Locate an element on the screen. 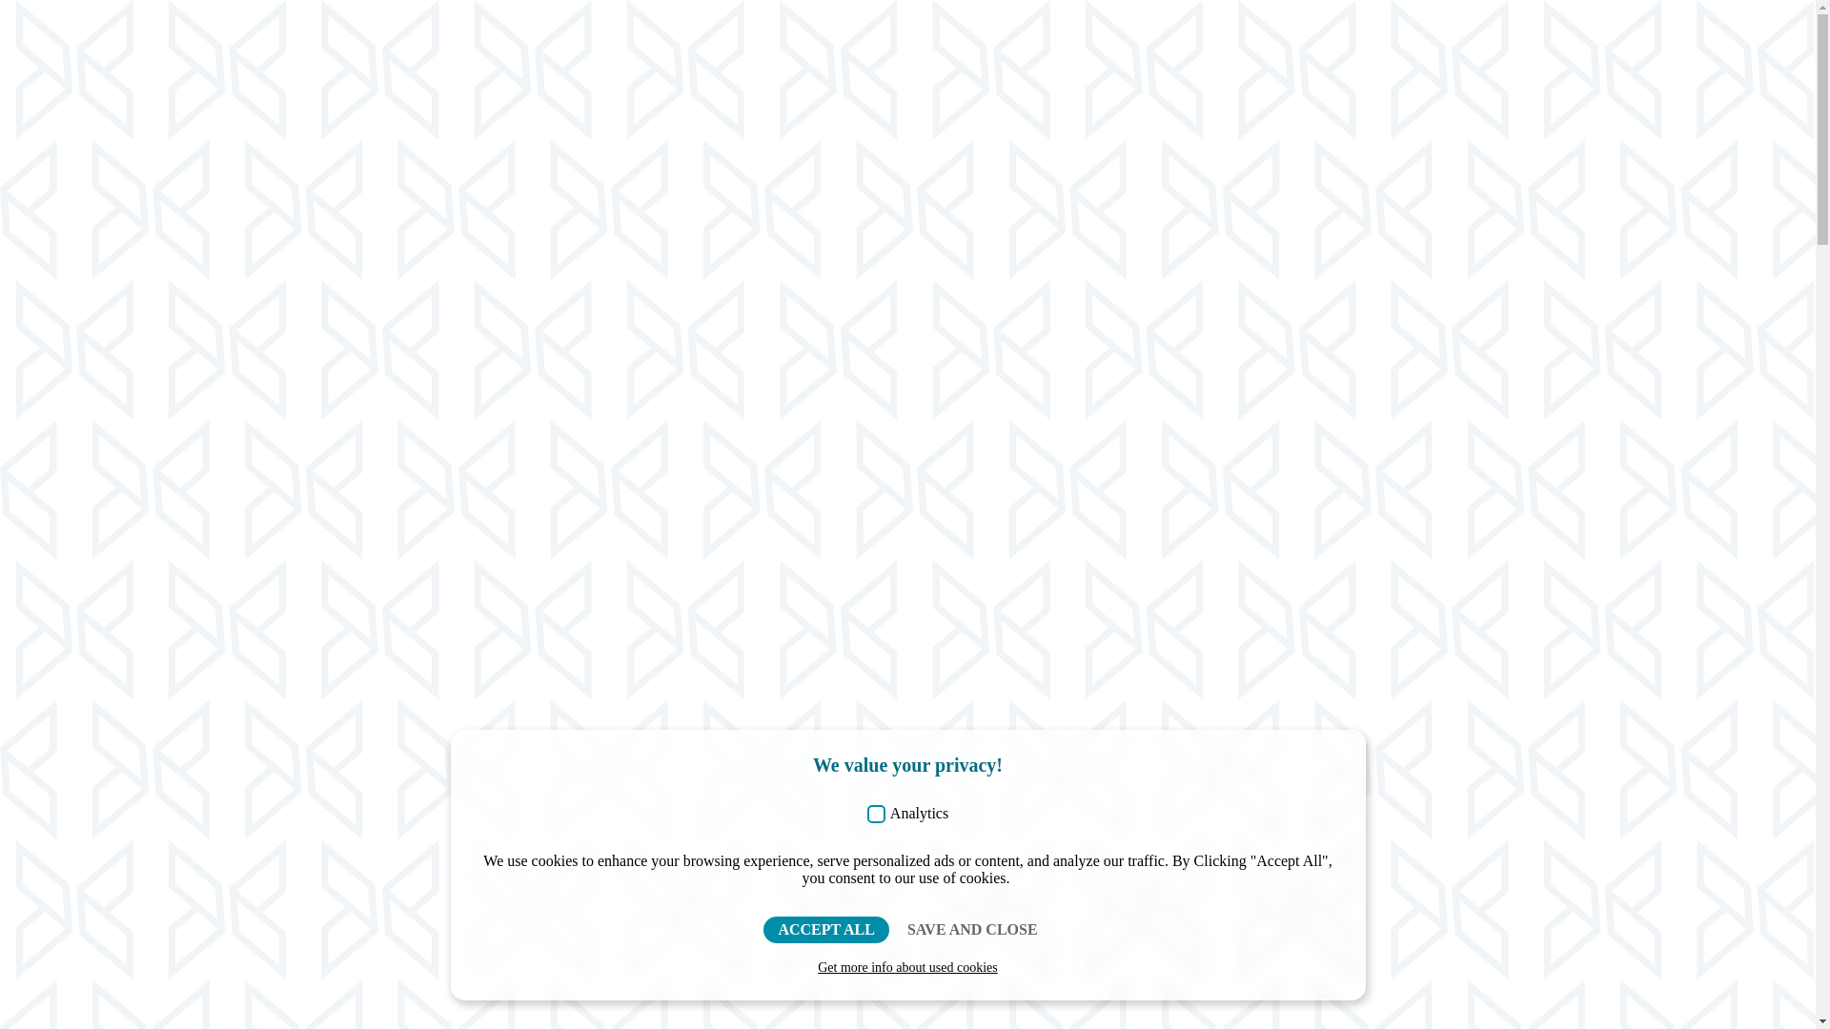 Image resolution: width=1830 pixels, height=1029 pixels. English is located at coordinates (1763, 42).